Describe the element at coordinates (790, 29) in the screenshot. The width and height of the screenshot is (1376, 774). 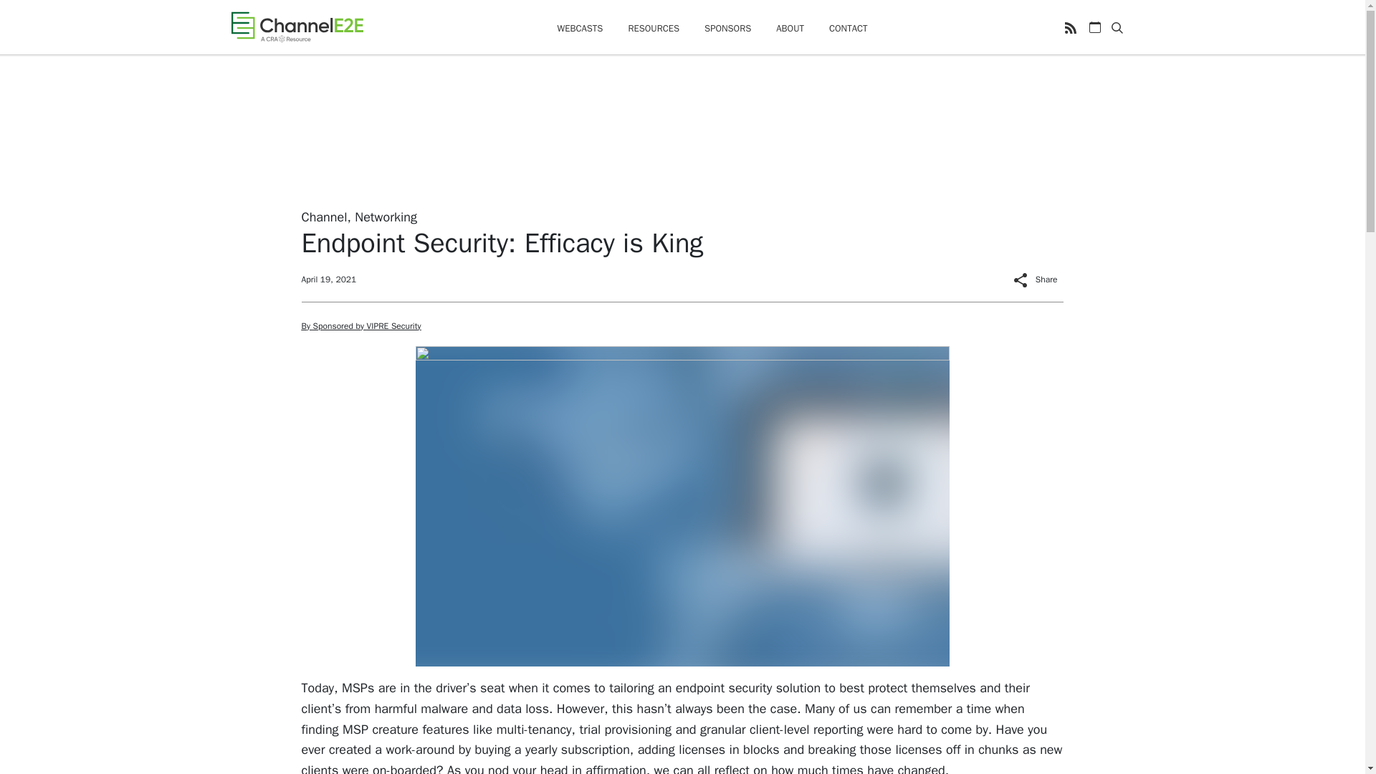
I see `ABOUT` at that location.